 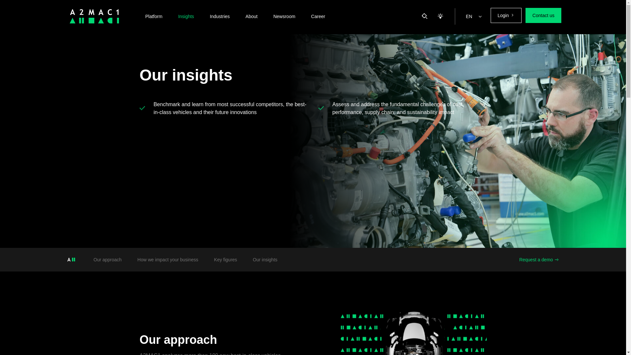 What do you see at coordinates (94, 16) in the screenshot?
I see `A2MAC1` at bounding box center [94, 16].